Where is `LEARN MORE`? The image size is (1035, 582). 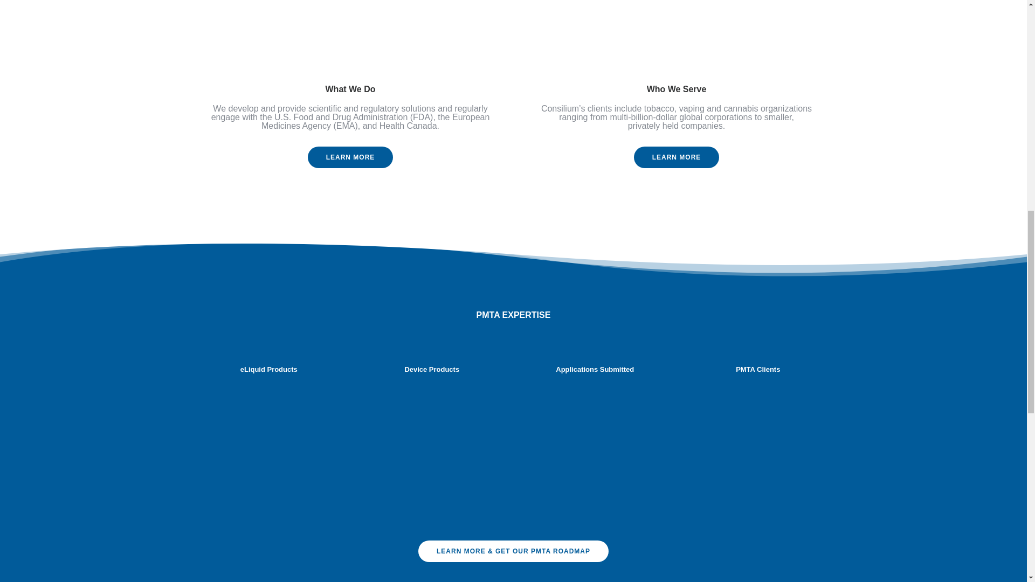
LEARN MORE is located at coordinates (350, 158).